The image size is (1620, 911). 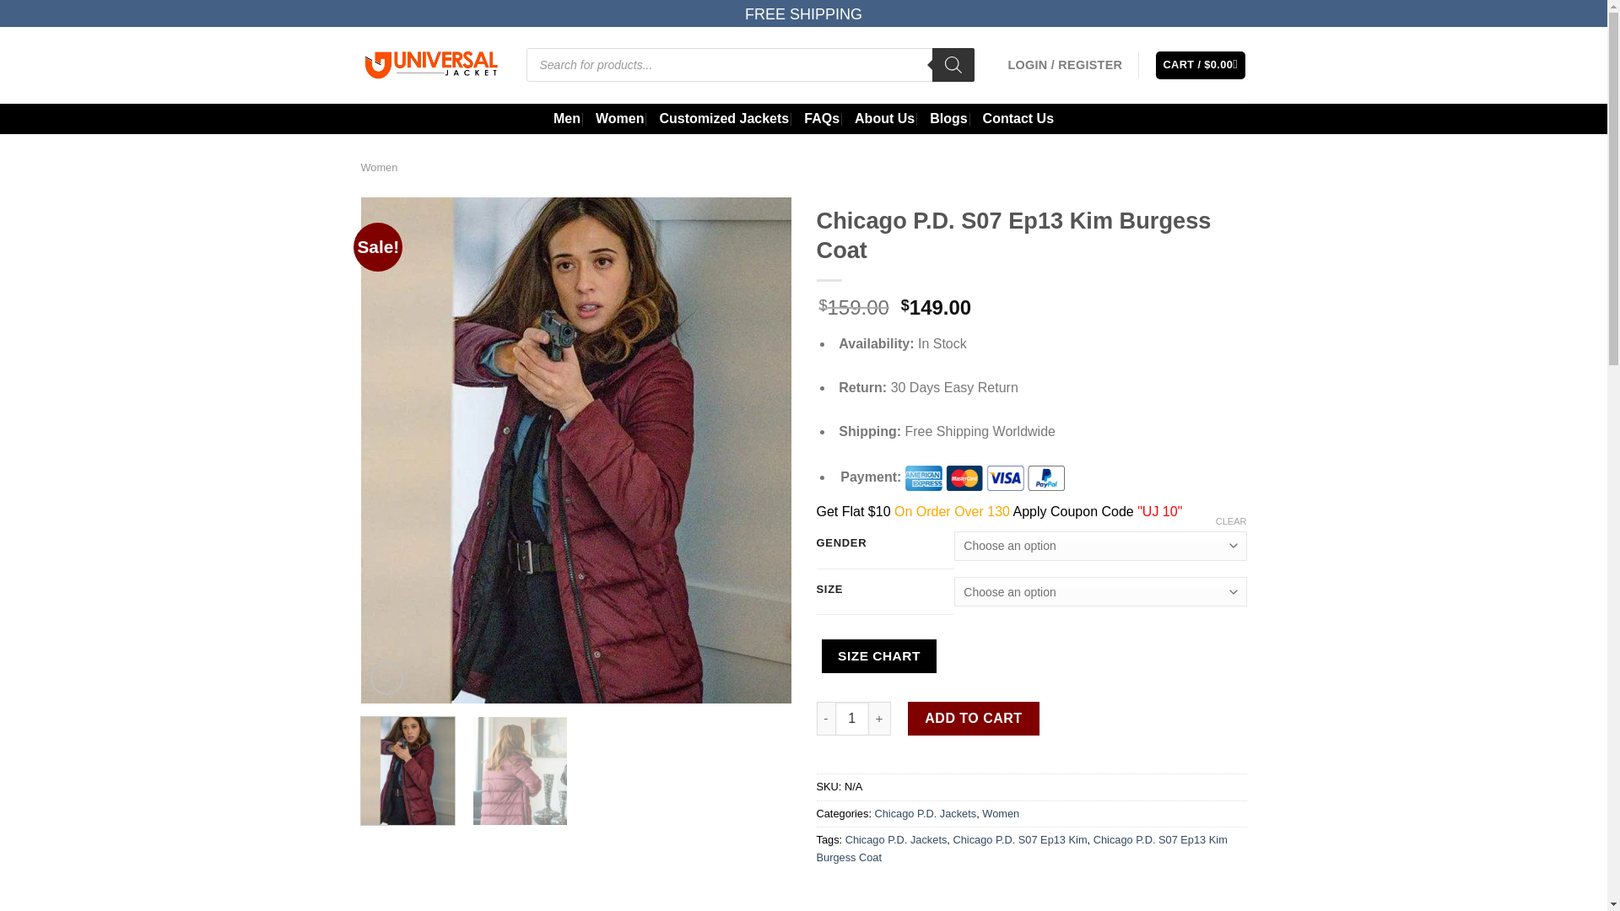 I want to click on Chicago P.D. Jackets, so click(x=896, y=840).